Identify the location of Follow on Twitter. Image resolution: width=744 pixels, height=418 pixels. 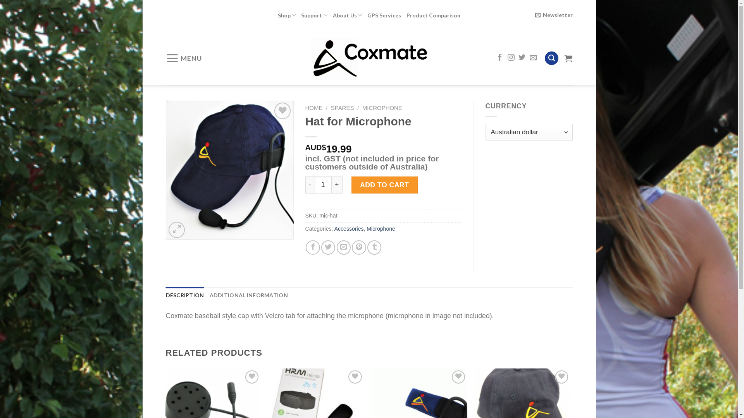
(522, 58).